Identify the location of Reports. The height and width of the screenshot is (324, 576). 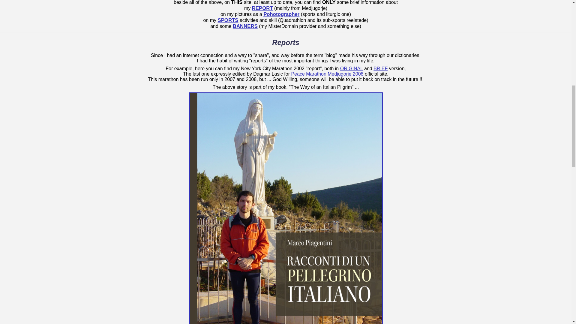
(286, 43).